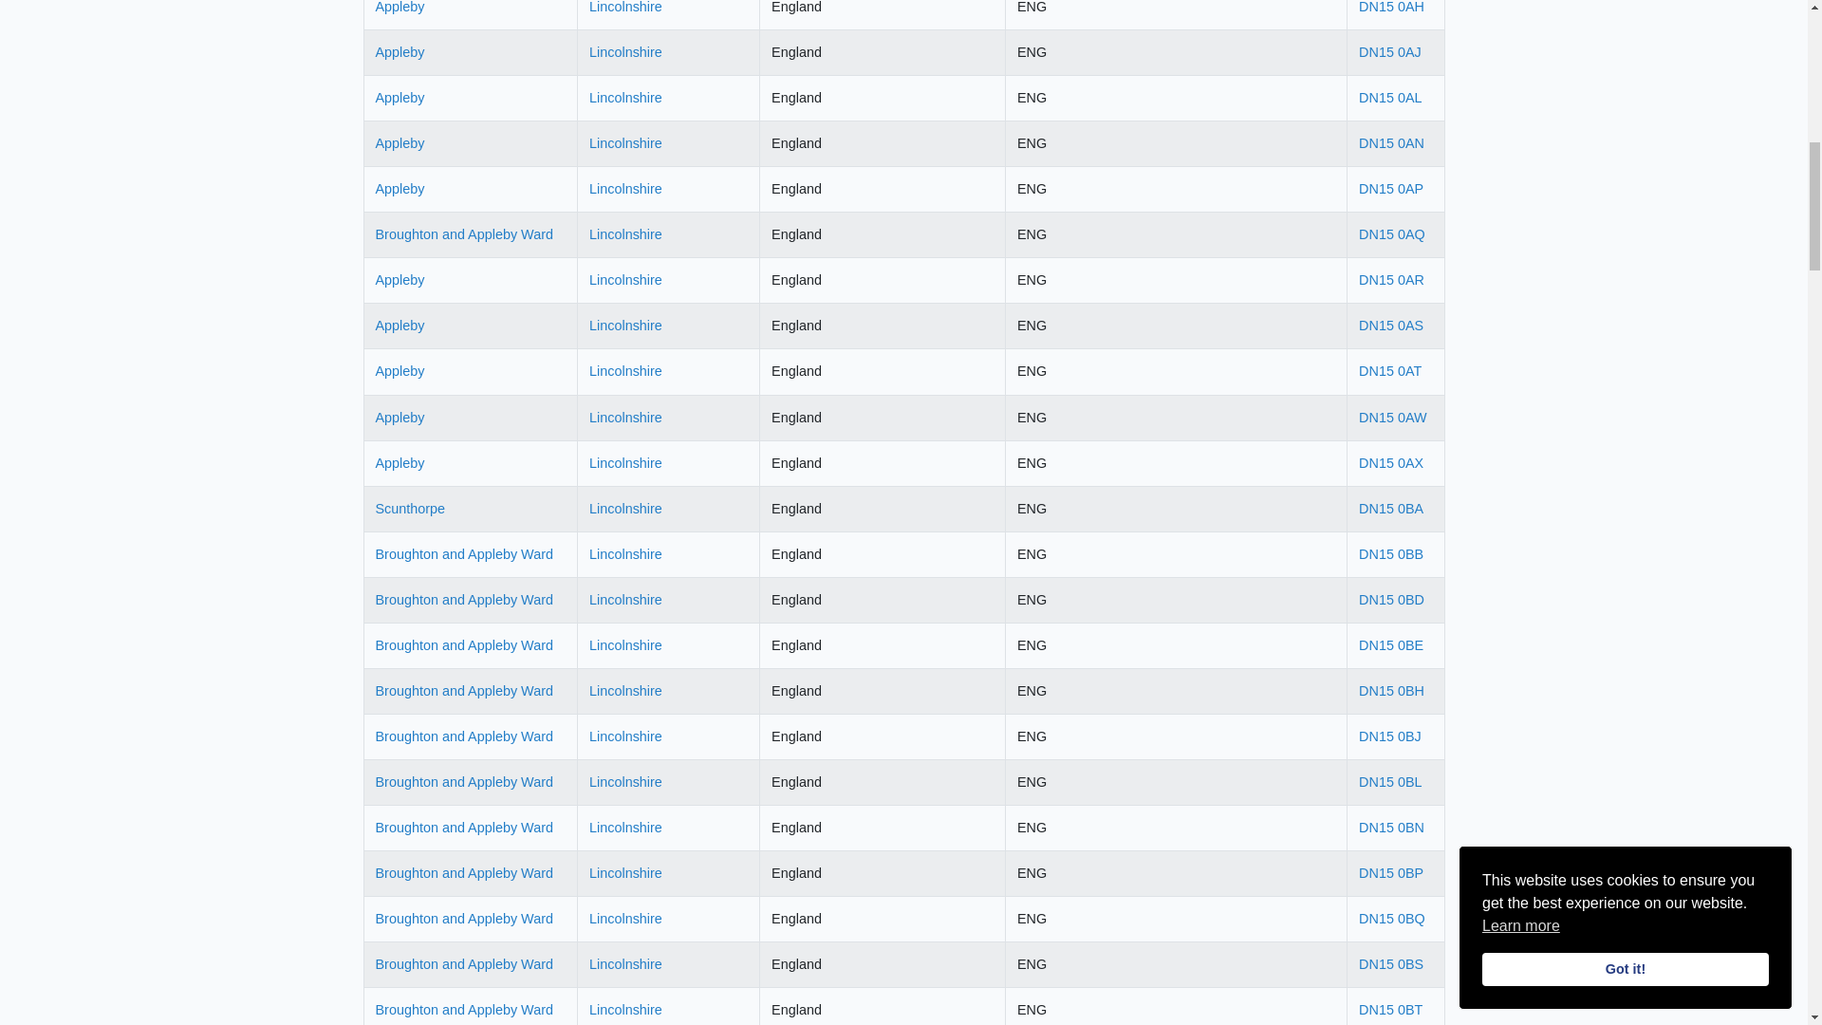  What do you see at coordinates (400, 51) in the screenshot?
I see `Appleby` at bounding box center [400, 51].